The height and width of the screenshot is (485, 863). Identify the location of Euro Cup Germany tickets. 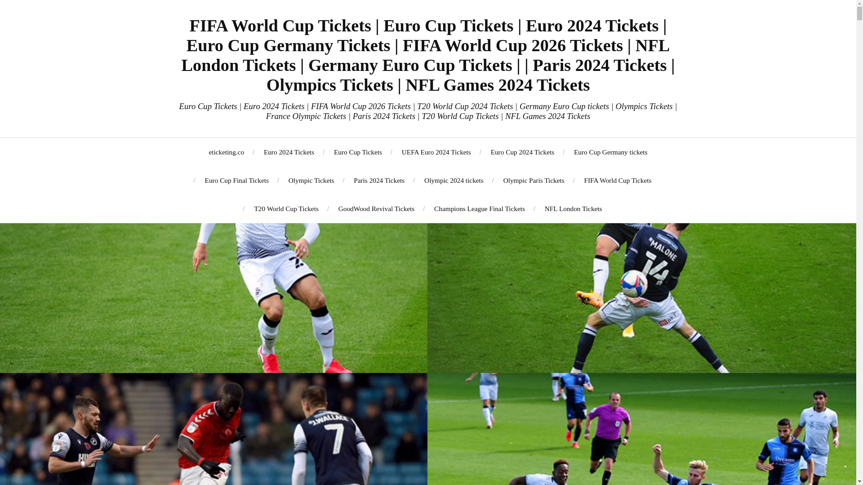
(610, 152).